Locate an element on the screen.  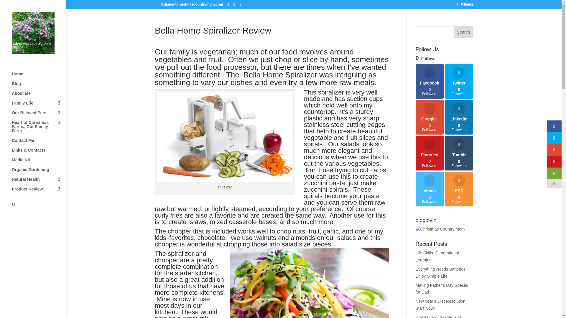
Blog is located at coordinates (39, 86).